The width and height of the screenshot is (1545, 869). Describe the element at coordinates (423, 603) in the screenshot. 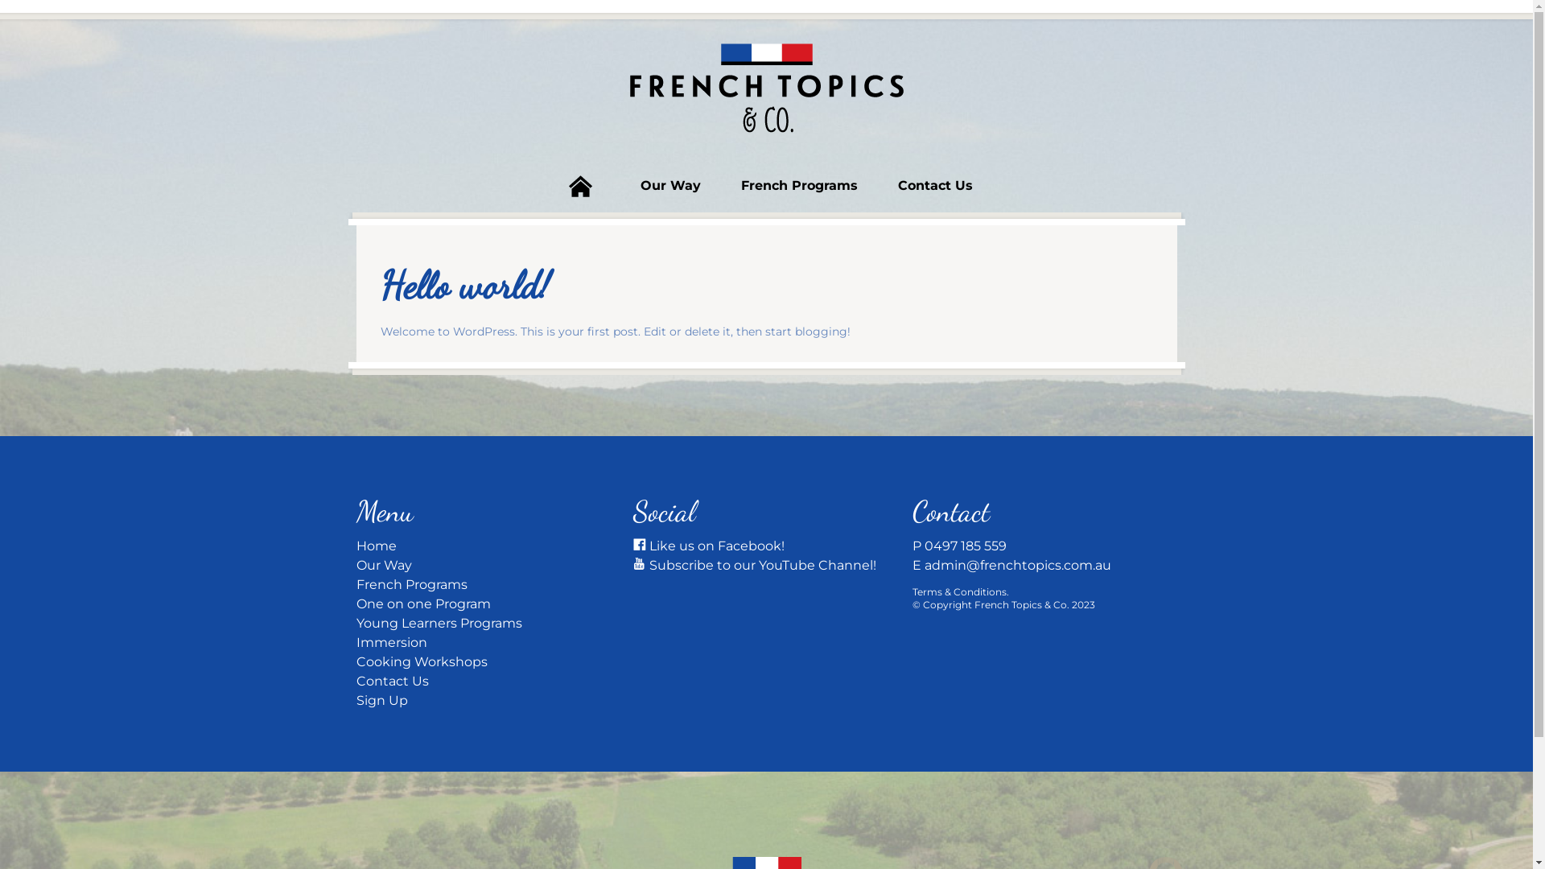

I see `One on one Program` at that location.